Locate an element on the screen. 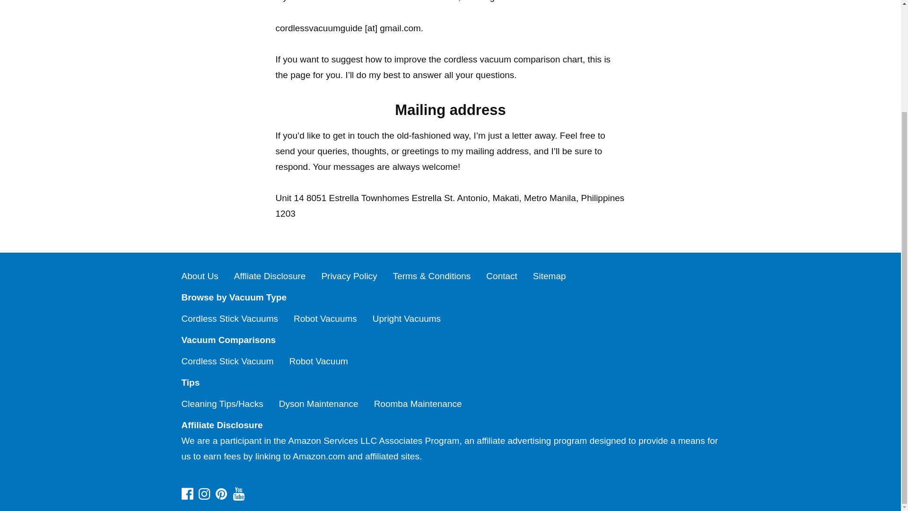  Cordless Stick Vacuum is located at coordinates (228, 361).